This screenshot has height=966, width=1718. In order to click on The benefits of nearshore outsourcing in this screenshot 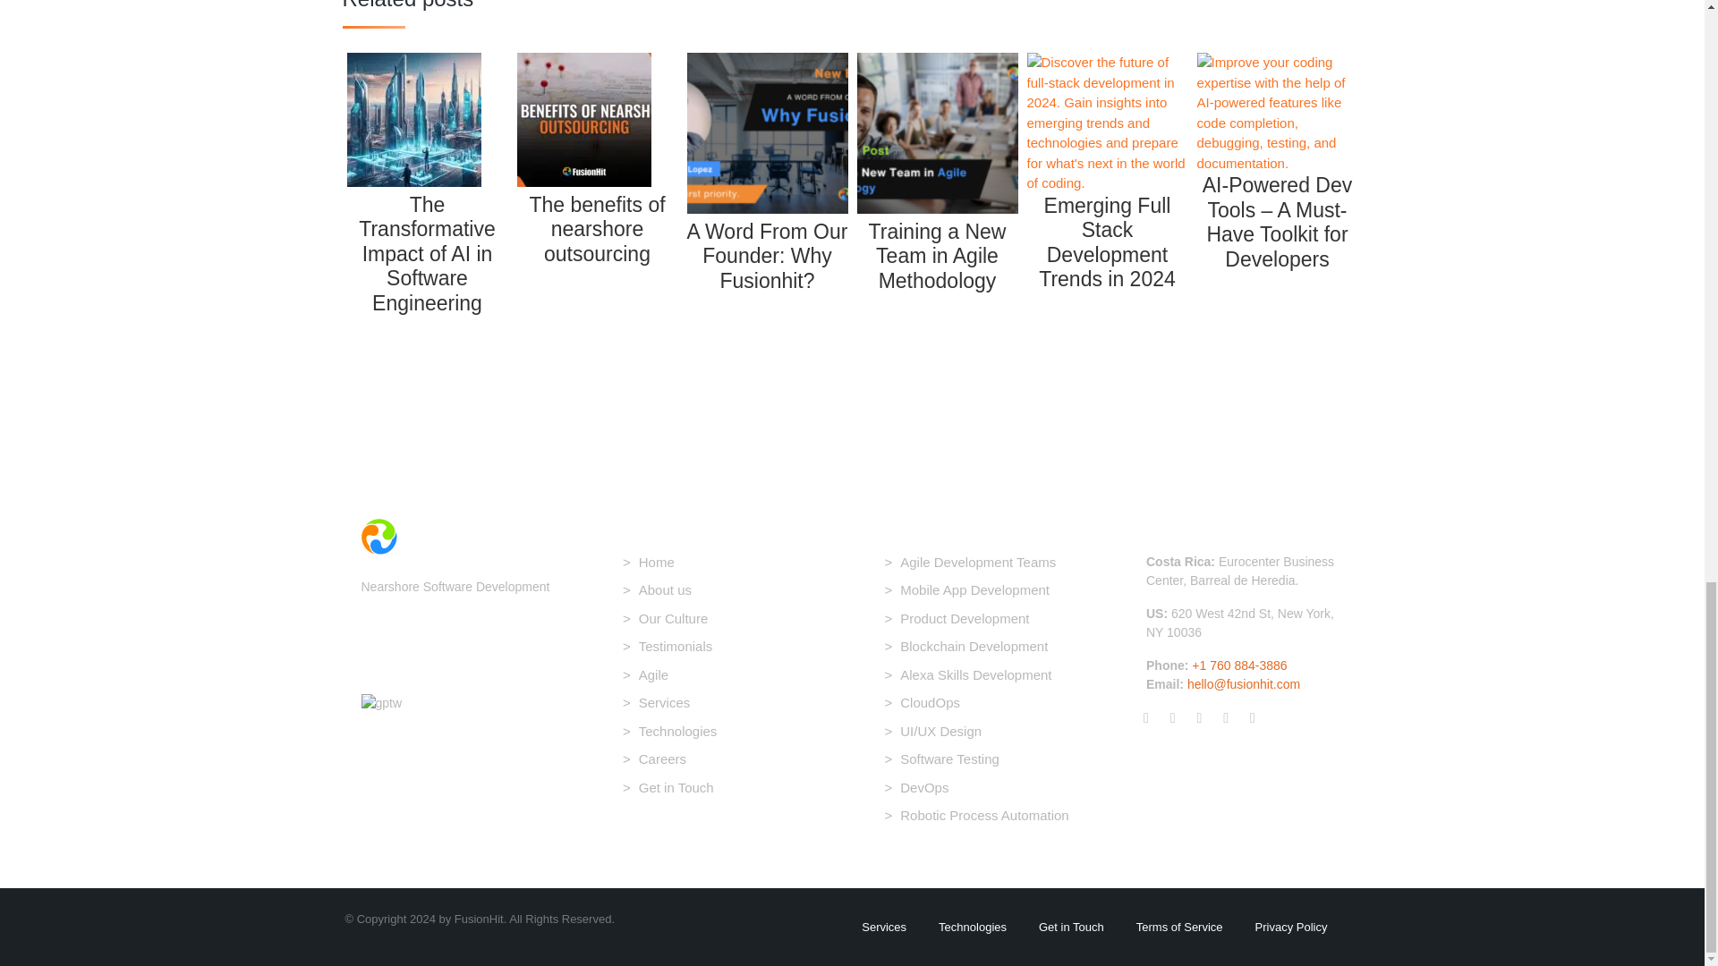, I will do `click(598, 220)`.